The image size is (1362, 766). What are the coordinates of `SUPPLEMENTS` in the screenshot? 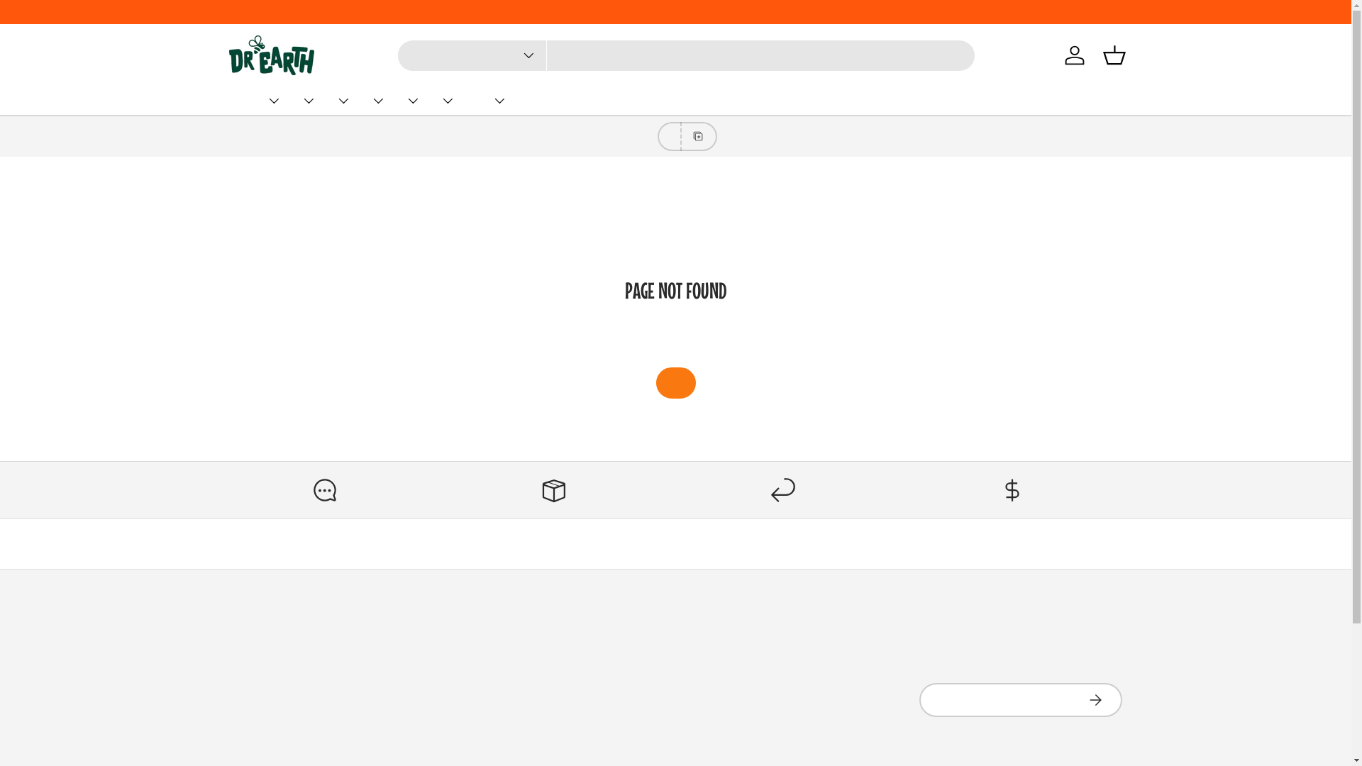 It's located at (306, 101).